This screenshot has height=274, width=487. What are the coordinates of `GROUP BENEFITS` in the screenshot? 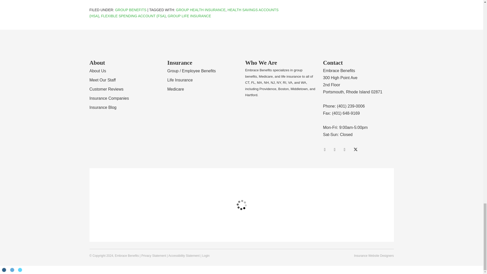 It's located at (131, 10).